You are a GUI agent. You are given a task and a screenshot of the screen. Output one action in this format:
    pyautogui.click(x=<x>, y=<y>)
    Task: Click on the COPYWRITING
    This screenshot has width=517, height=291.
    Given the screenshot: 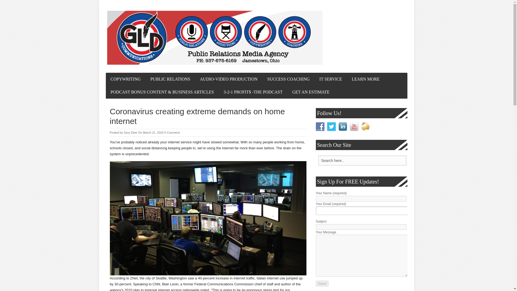 What is the action you would take?
    pyautogui.click(x=125, y=79)
    